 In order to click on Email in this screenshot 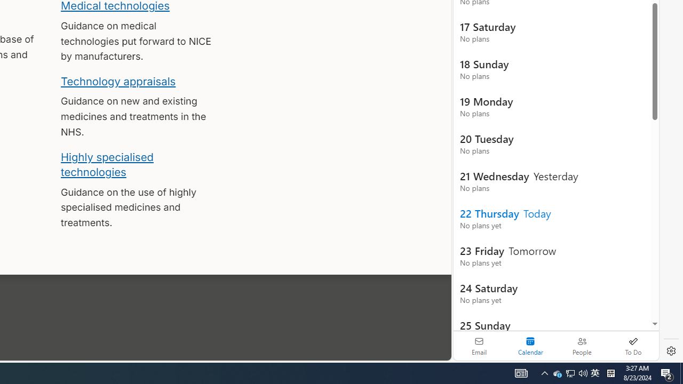, I will do `click(479, 346)`.